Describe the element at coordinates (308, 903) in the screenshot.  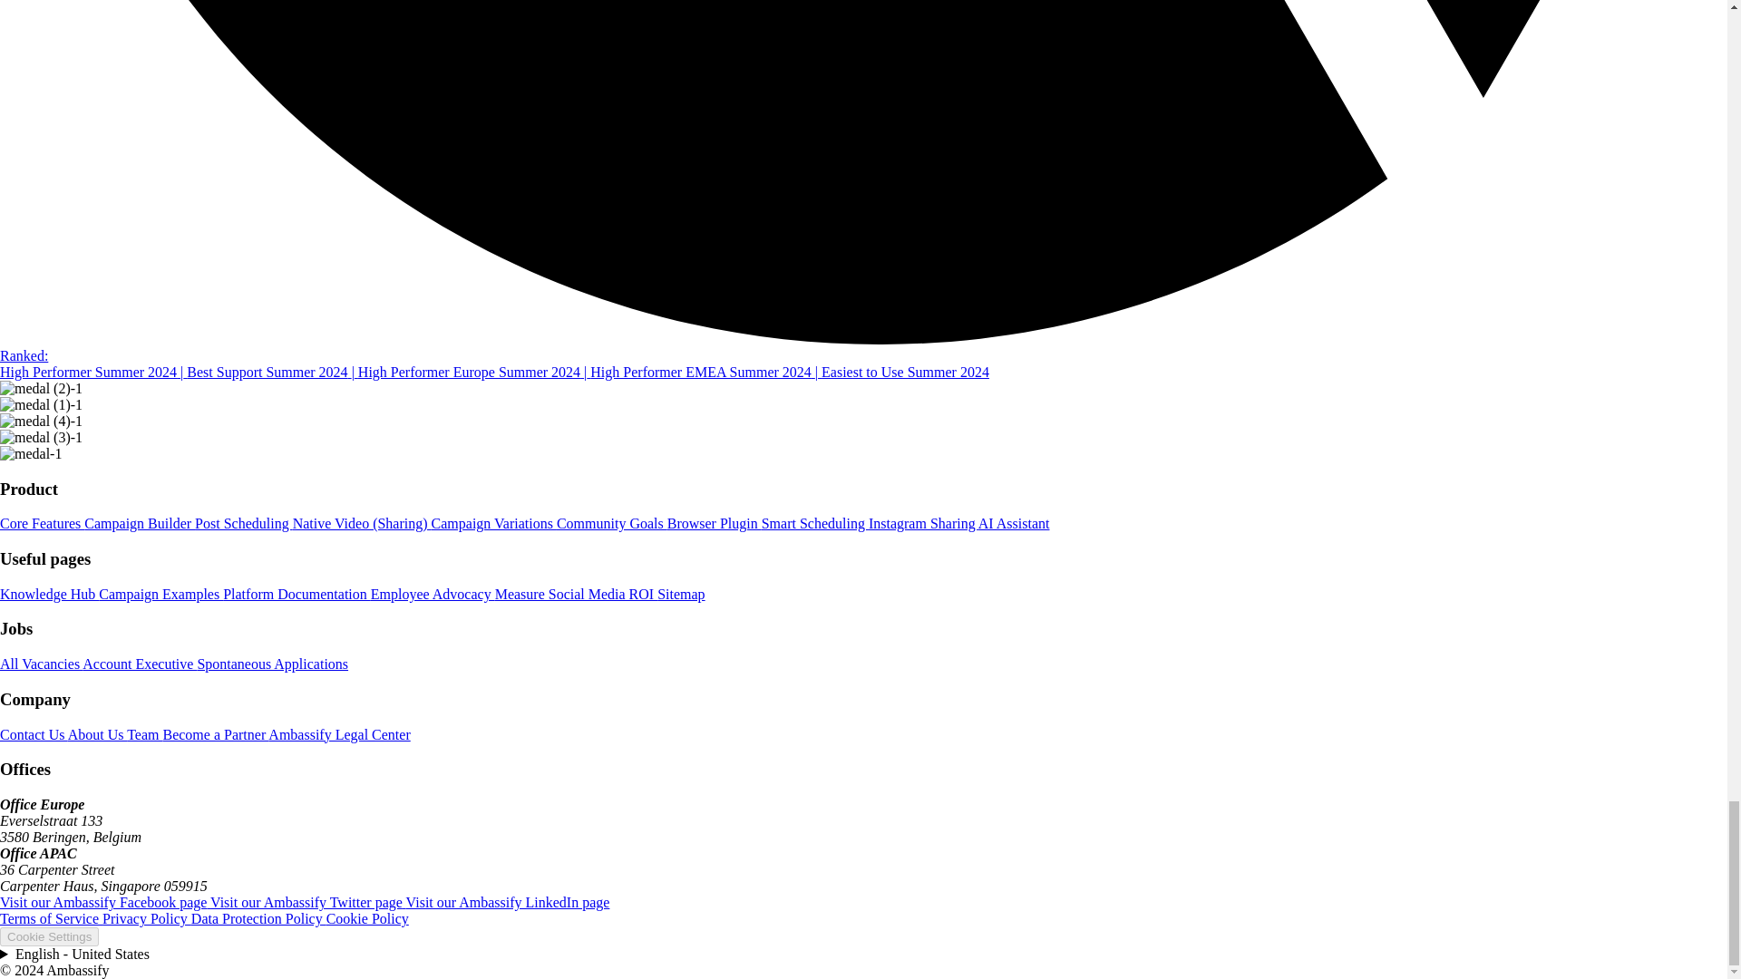
I see `Visit our Ambassify Twitter page` at that location.